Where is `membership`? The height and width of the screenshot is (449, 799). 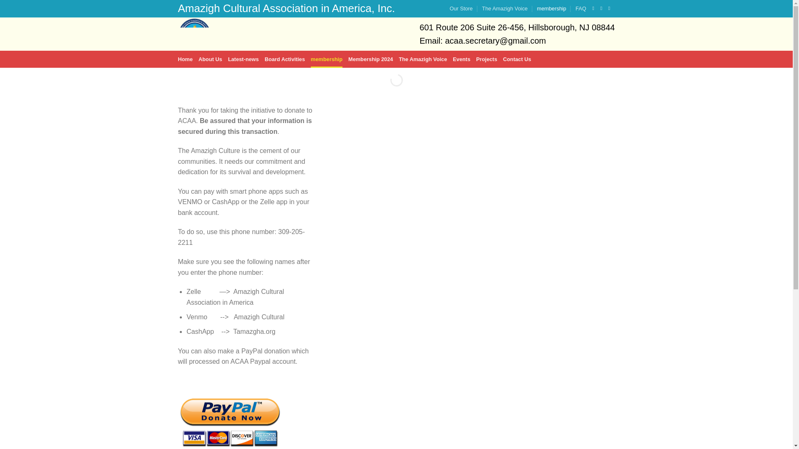 membership is located at coordinates (326, 59).